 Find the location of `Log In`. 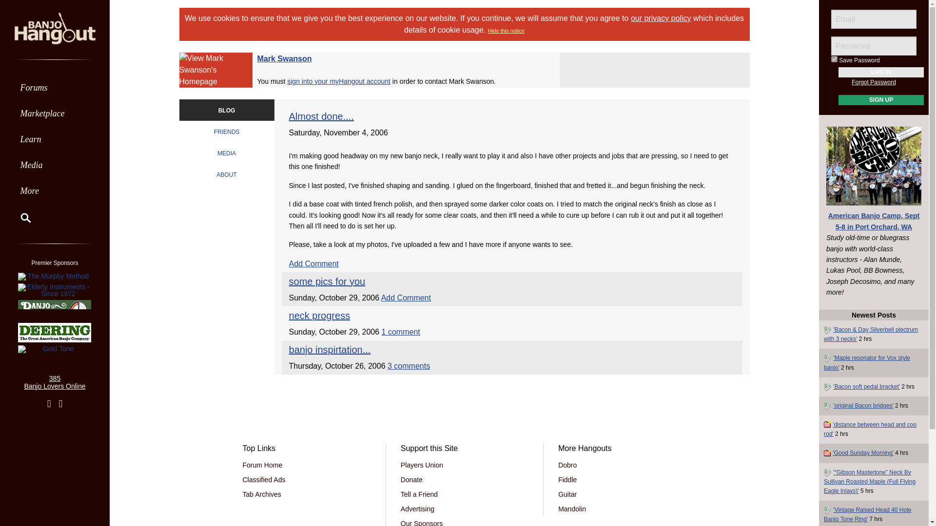

Log In is located at coordinates (881, 72).